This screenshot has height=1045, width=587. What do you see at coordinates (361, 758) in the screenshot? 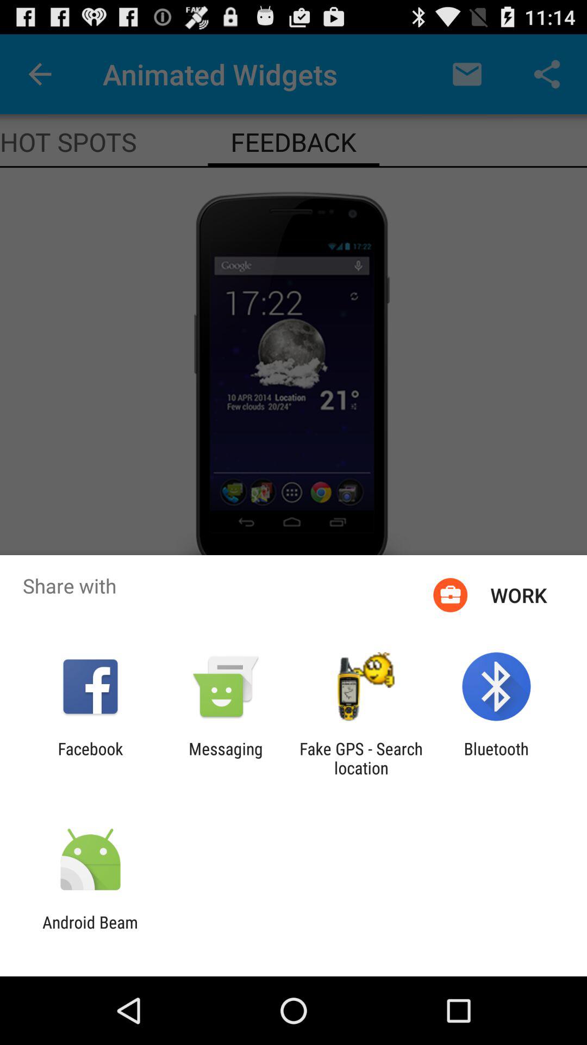
I see `click the icon to the right of the messaging icon` at bounding box center [361, 758].